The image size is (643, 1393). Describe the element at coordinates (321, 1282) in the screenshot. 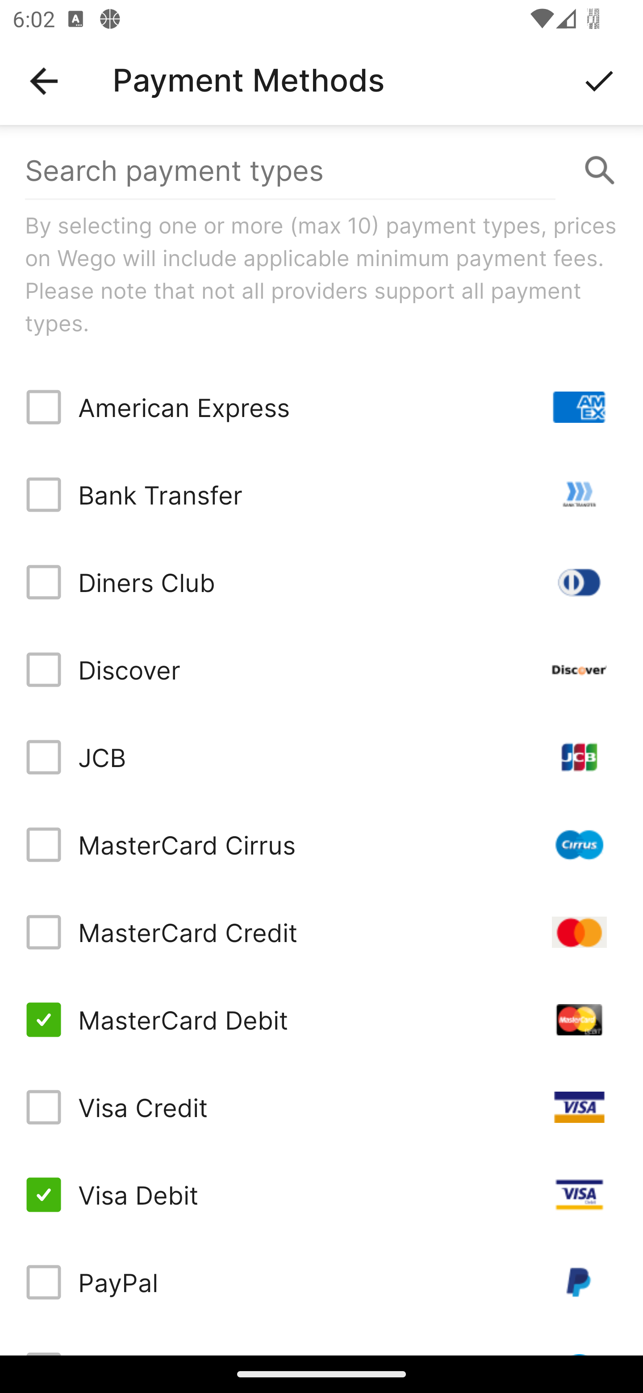

I see `PayPal` at that location.